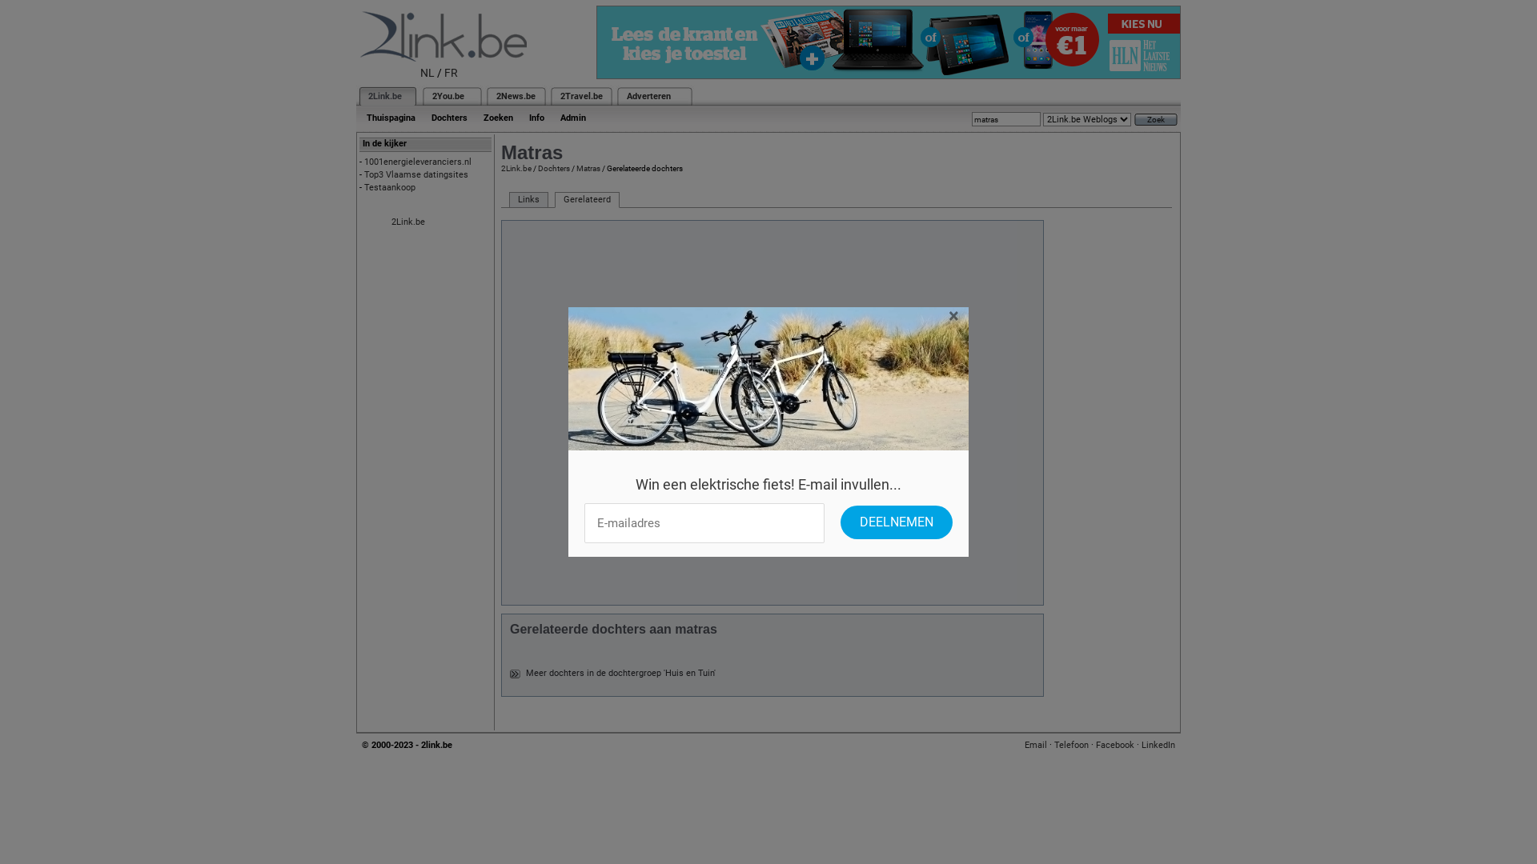  Describe the element at coordinates (621, 674) in the screenshot. I see `Meer dochters in de dochtergroep 'Huis en Tuin'` at that location.